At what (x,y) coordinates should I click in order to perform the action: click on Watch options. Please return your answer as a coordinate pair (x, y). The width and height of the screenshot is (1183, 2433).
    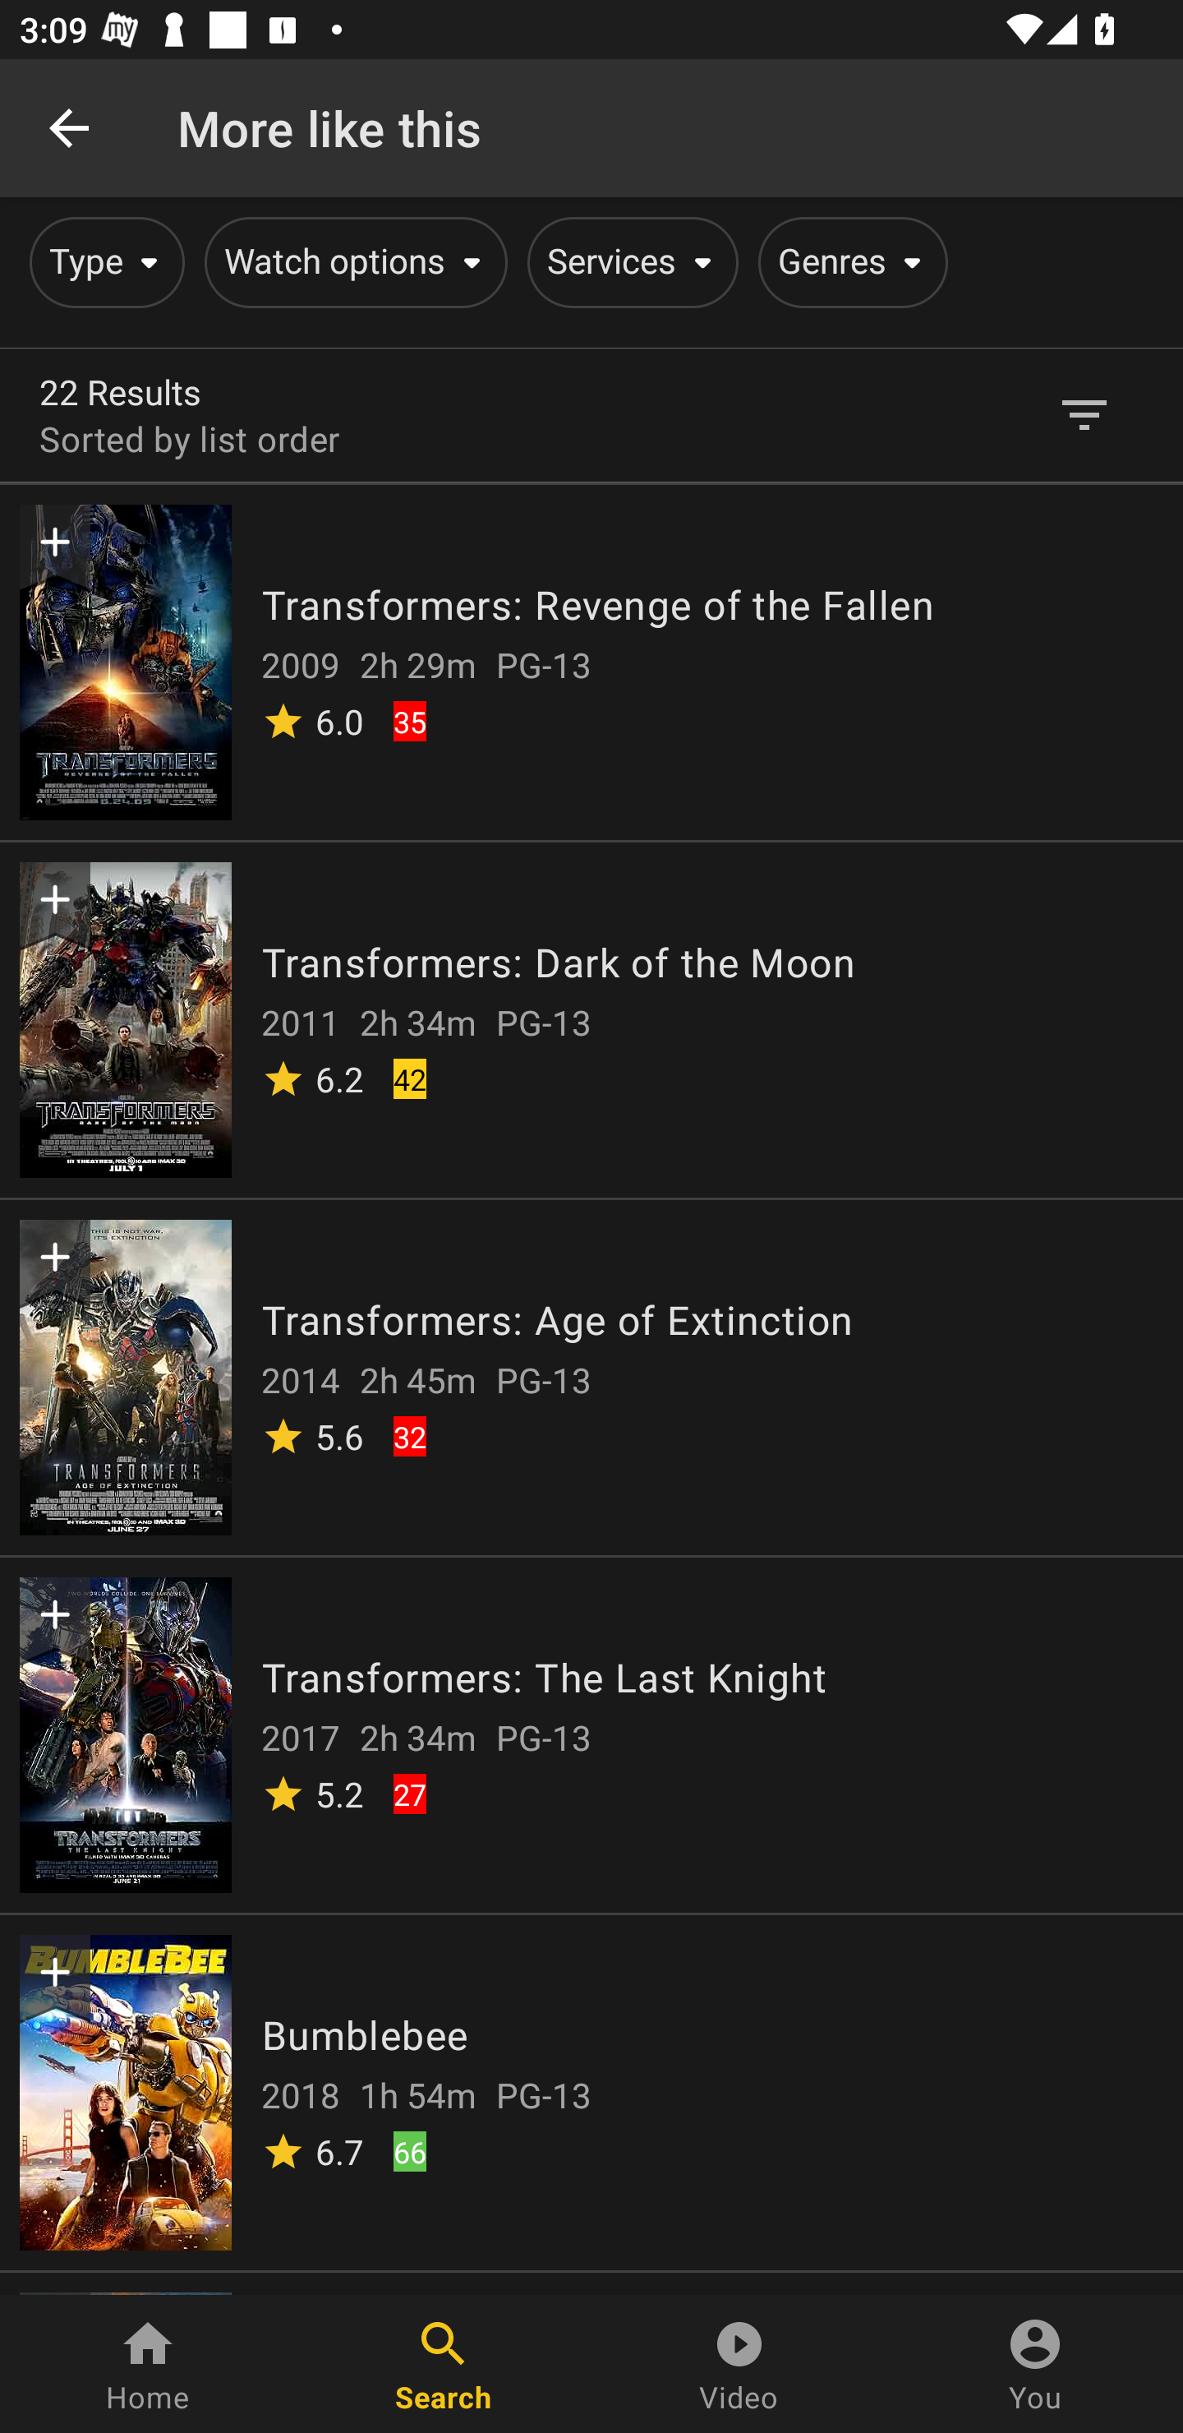
    Looking at the image, I should click on (352, 262).